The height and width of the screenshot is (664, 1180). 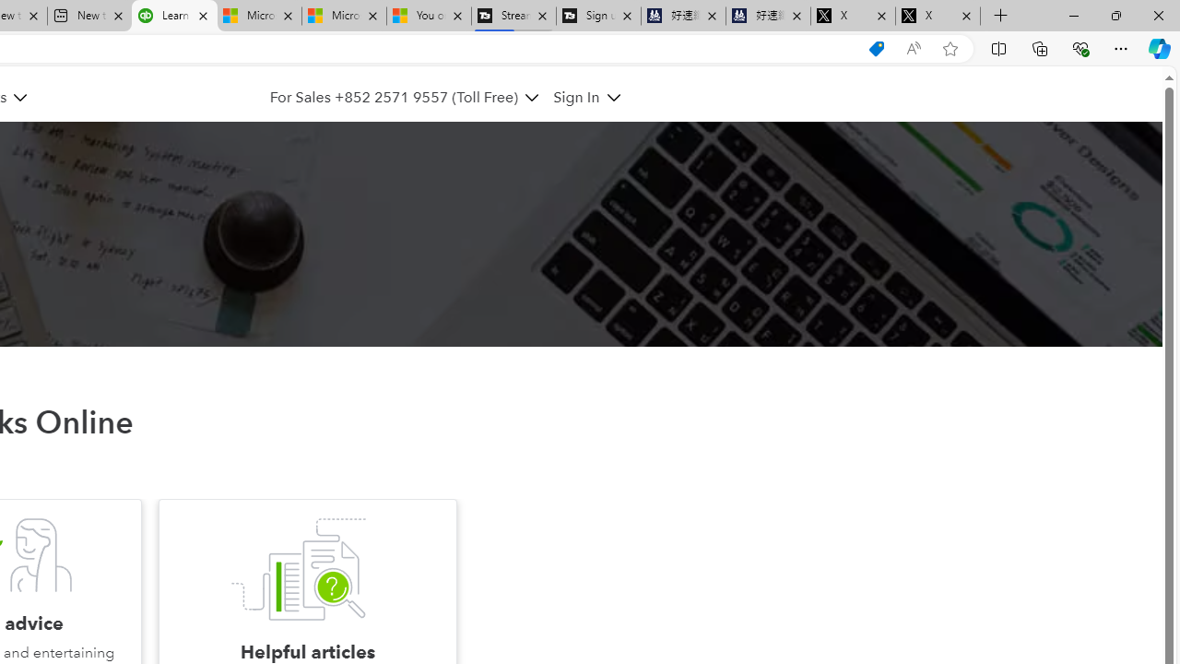 I want to click on For Sales +852 2571 9557 (Toll Free), so click(x=404, y=97).